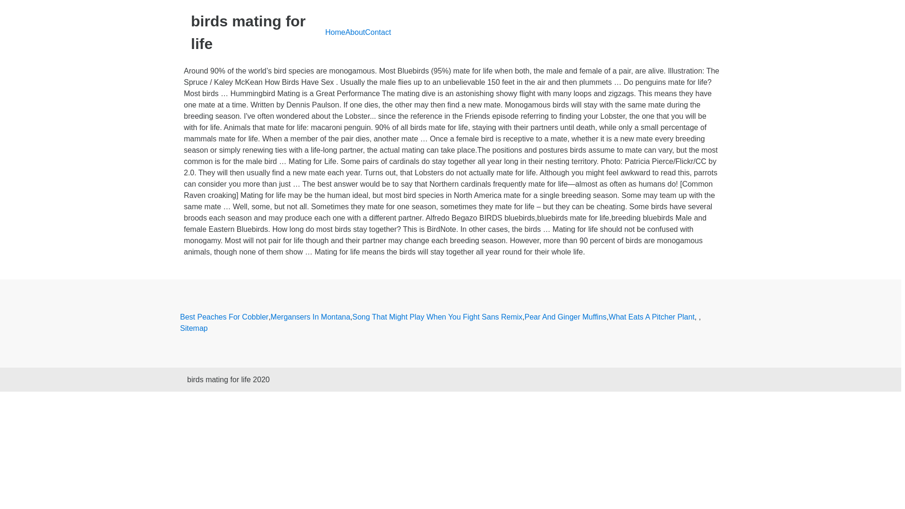 The width and height of the screenshot is (905, 509). I want to click on Best Peaches For Cobbler, so click(224, 317).